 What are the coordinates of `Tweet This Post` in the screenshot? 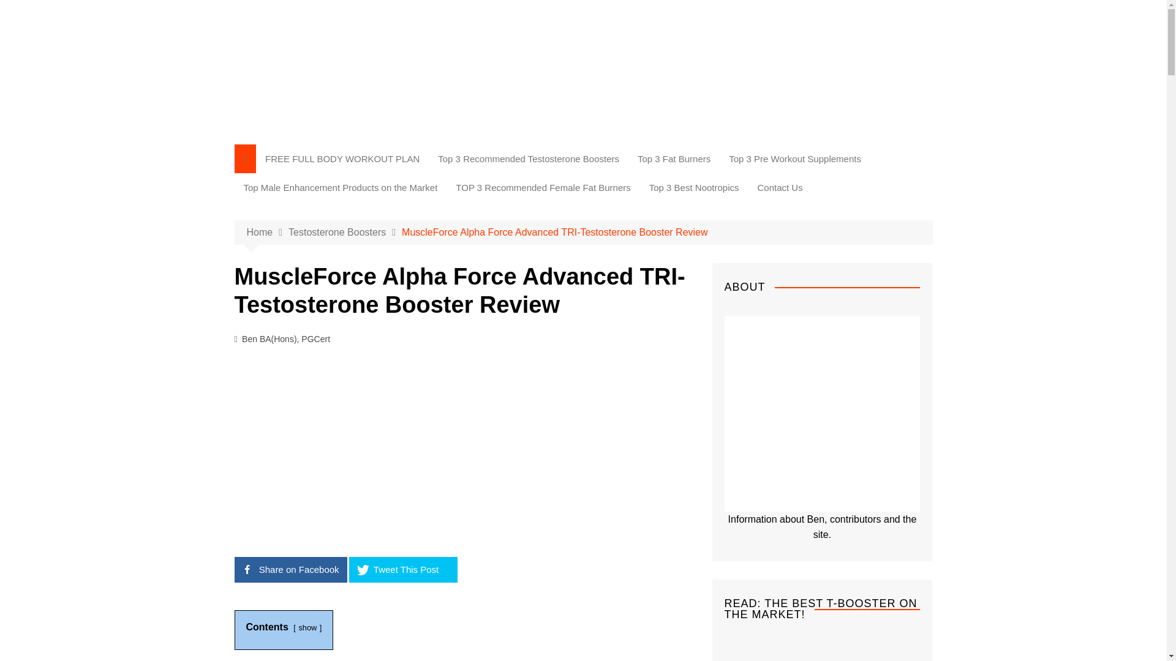 It's located at (403, 569).